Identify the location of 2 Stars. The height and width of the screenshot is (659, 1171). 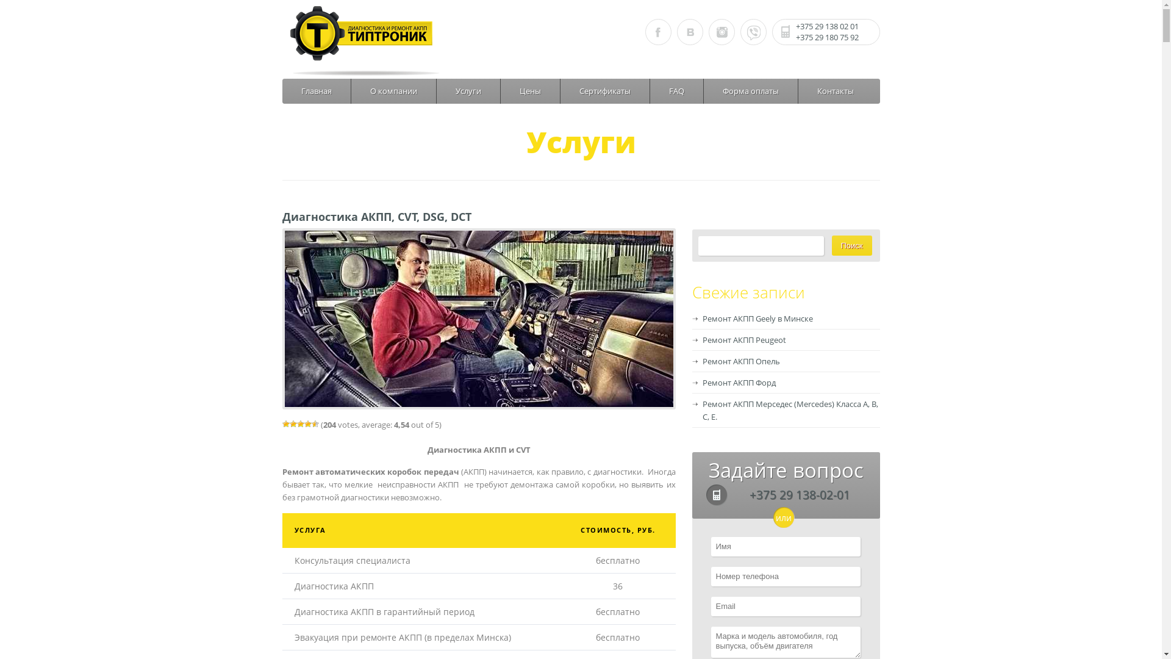
(293, 424).